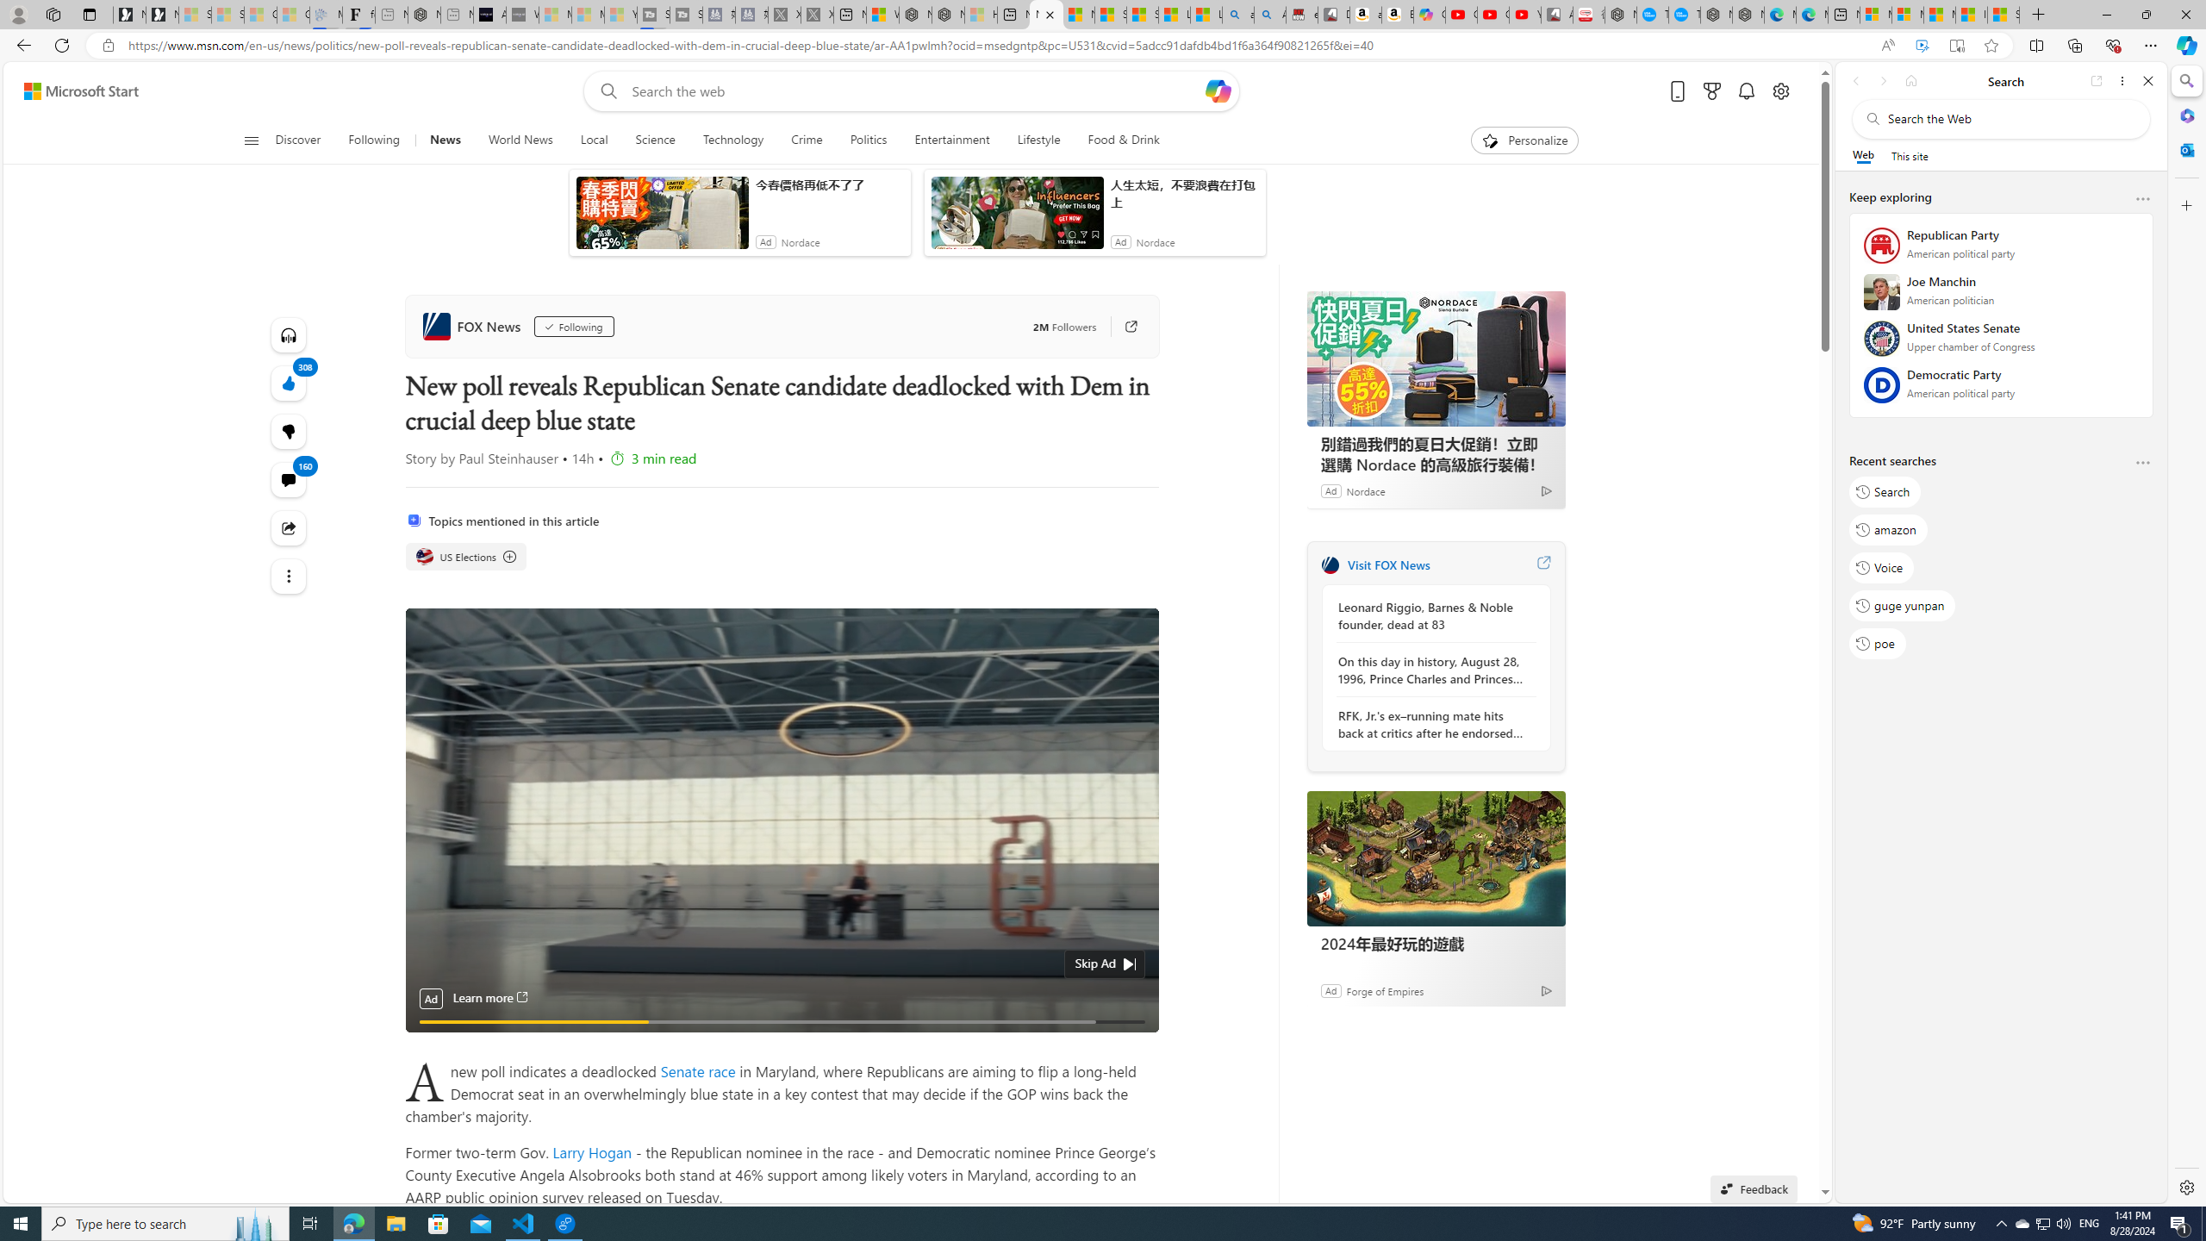  I want to click on Skip to content, so click(74, 91).